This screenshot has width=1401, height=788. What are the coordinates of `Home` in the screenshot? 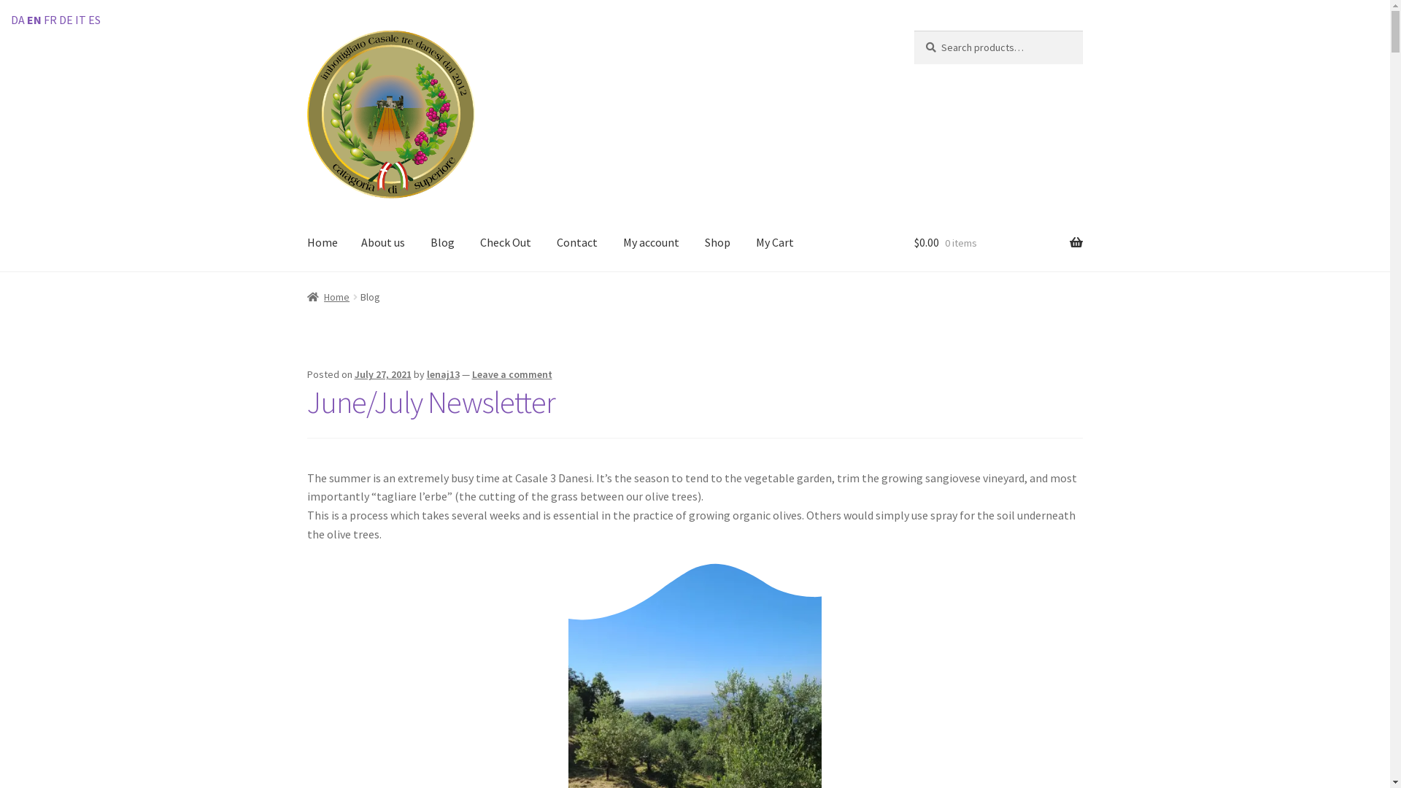 It's located at (323, 244).